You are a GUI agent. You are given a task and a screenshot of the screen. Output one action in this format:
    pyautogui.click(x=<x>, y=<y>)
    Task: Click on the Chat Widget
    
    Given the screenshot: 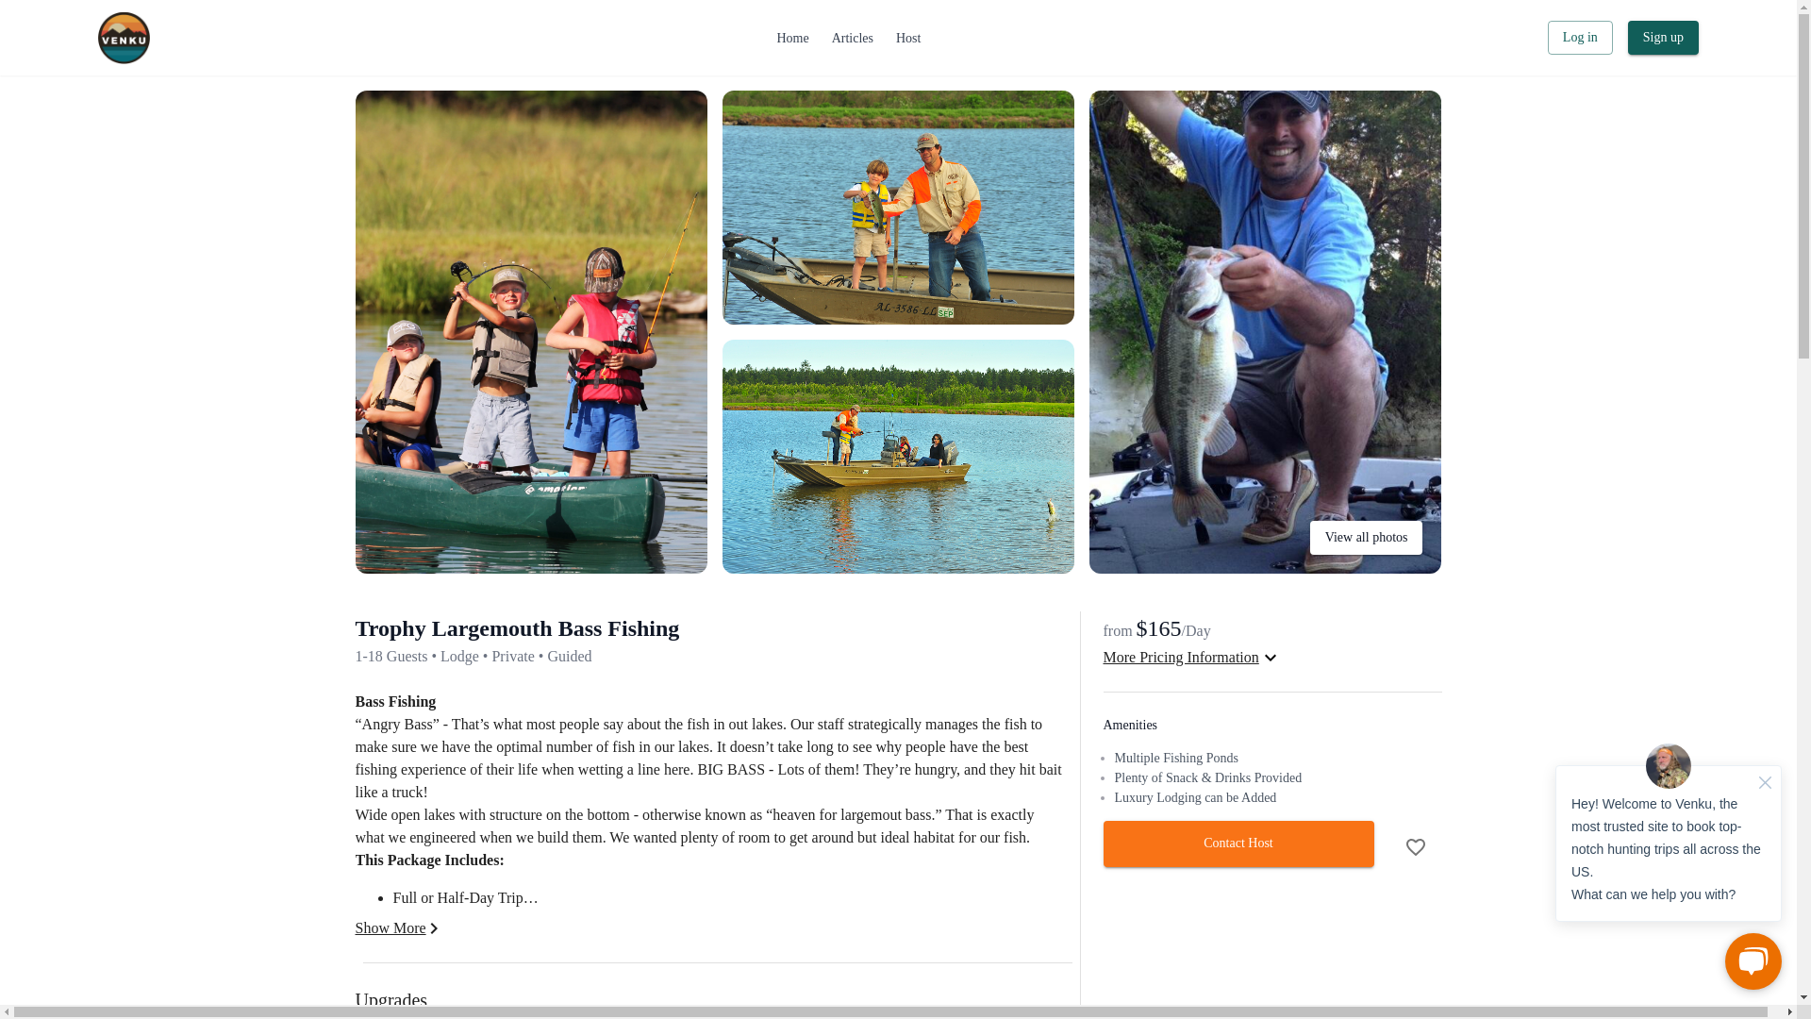 What is the action you would take?
    pyautogui.click(x=1668, y=866)
    